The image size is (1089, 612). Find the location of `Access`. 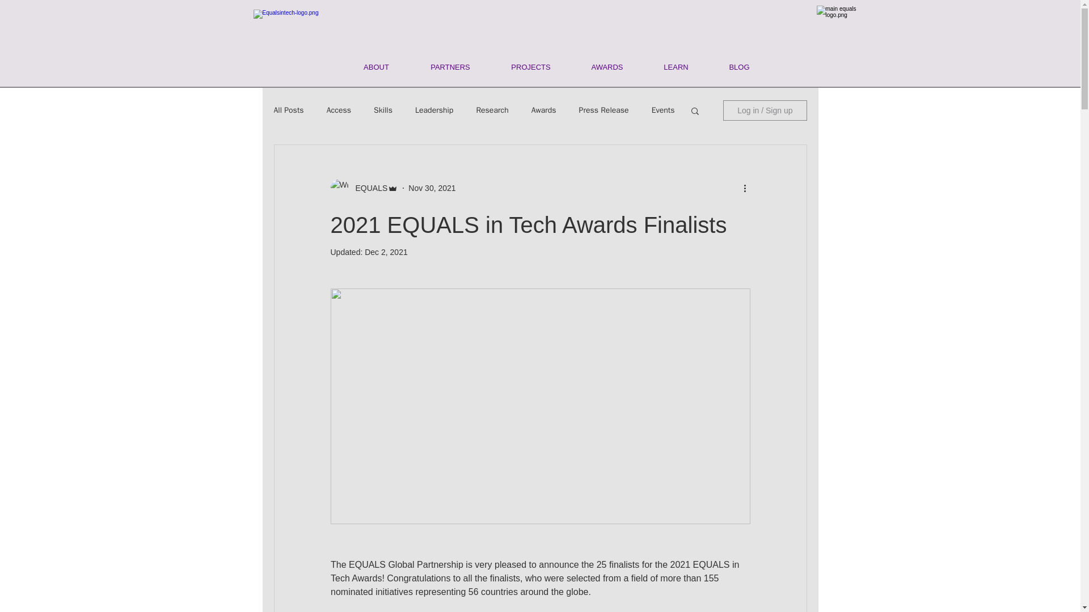

Access is located at coordinates (339, 110).